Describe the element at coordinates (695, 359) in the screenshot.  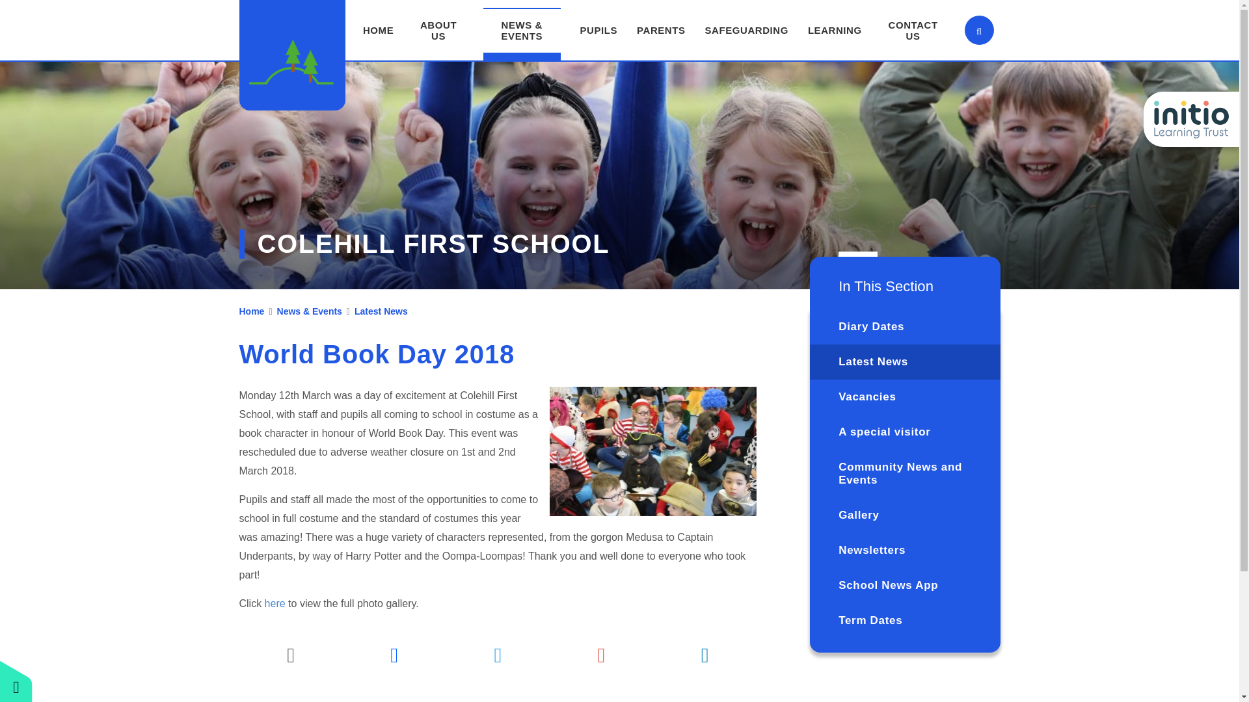
I see `See cookie policy` at that location.